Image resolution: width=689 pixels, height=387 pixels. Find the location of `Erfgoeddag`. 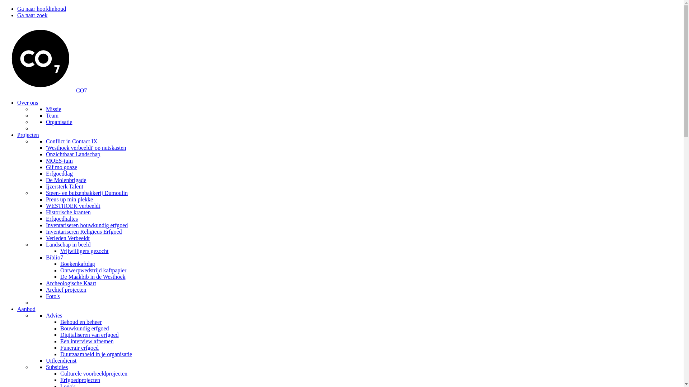

Erfgoeddag is located at coordinates (60, 173).